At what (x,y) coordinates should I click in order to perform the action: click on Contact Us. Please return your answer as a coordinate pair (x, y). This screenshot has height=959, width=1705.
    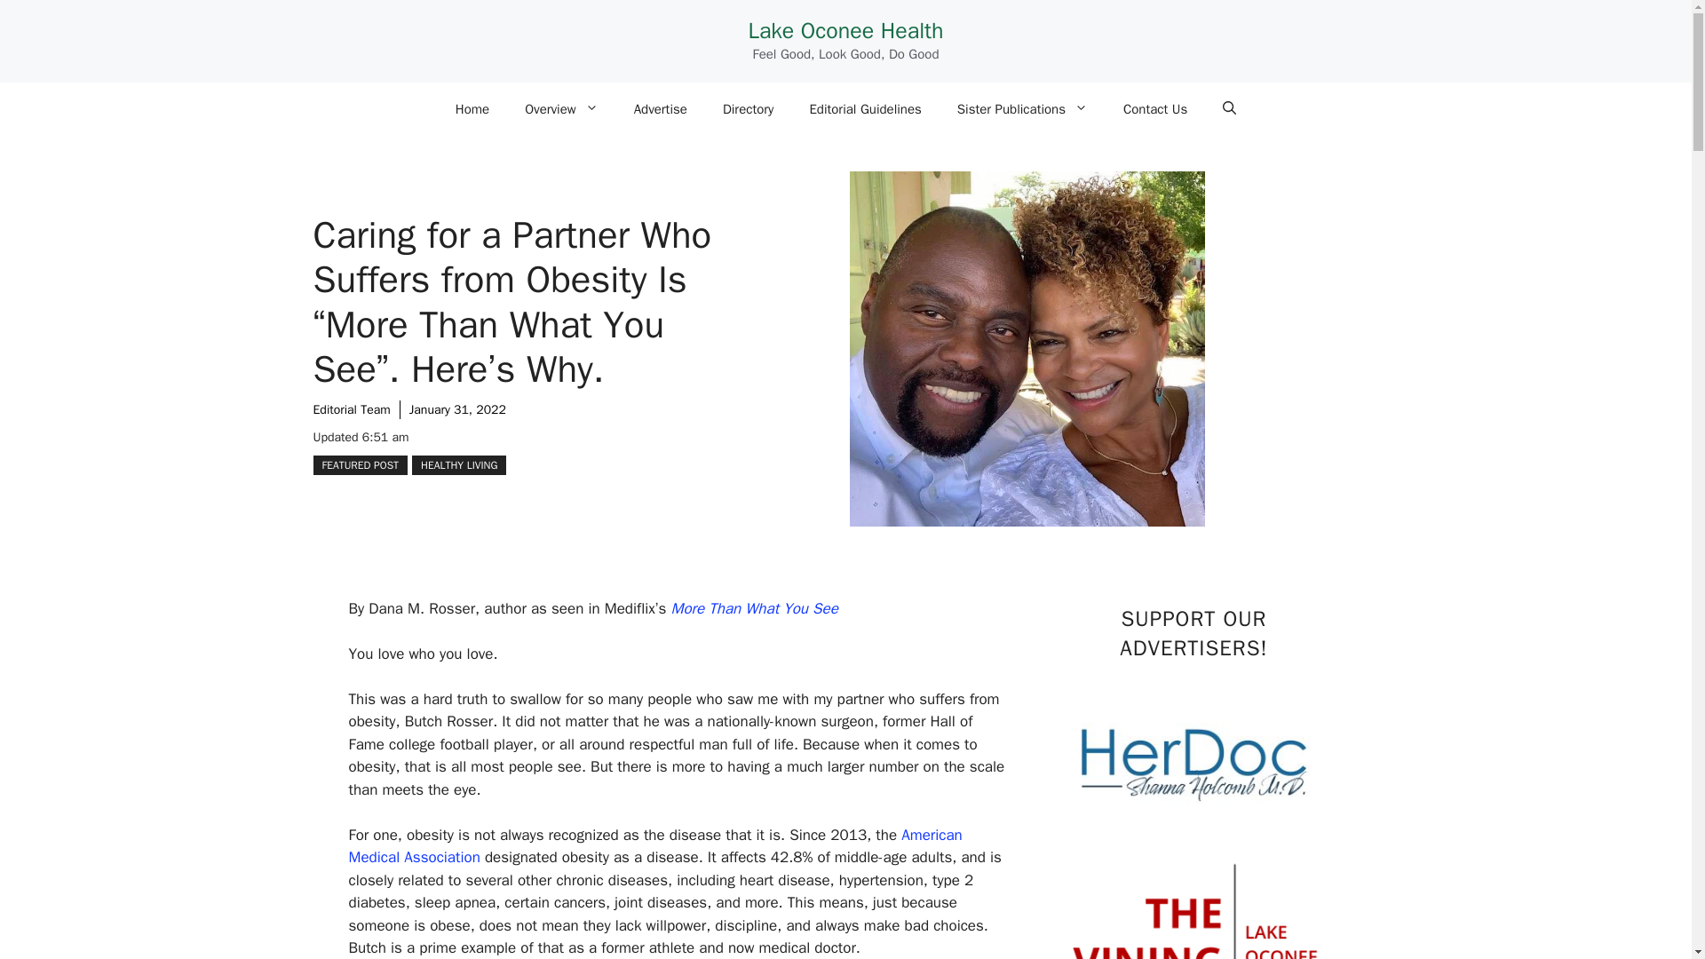
    Looking at the image, I should click on (1154, 108).